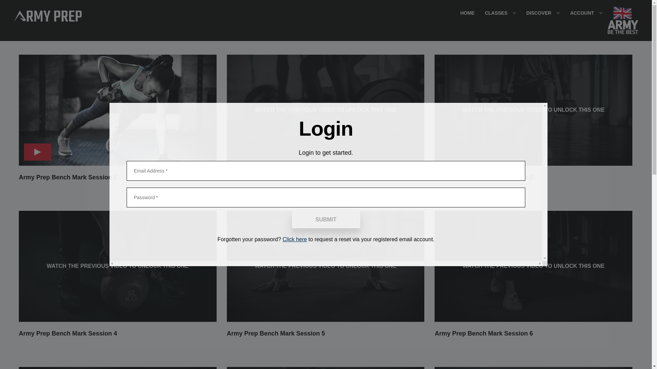 The height and width of the screenshot is (369, 657). I want to click on CLASSES, so click(500, 13).